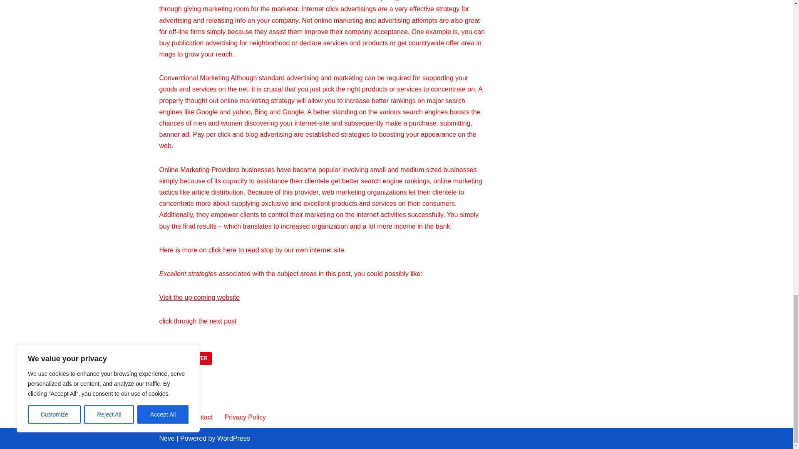 The height and width of the screenshot is (449, 799). Describe the element at coordinates (198, 321) in the screenshot. I see `click through the next post` at that location.